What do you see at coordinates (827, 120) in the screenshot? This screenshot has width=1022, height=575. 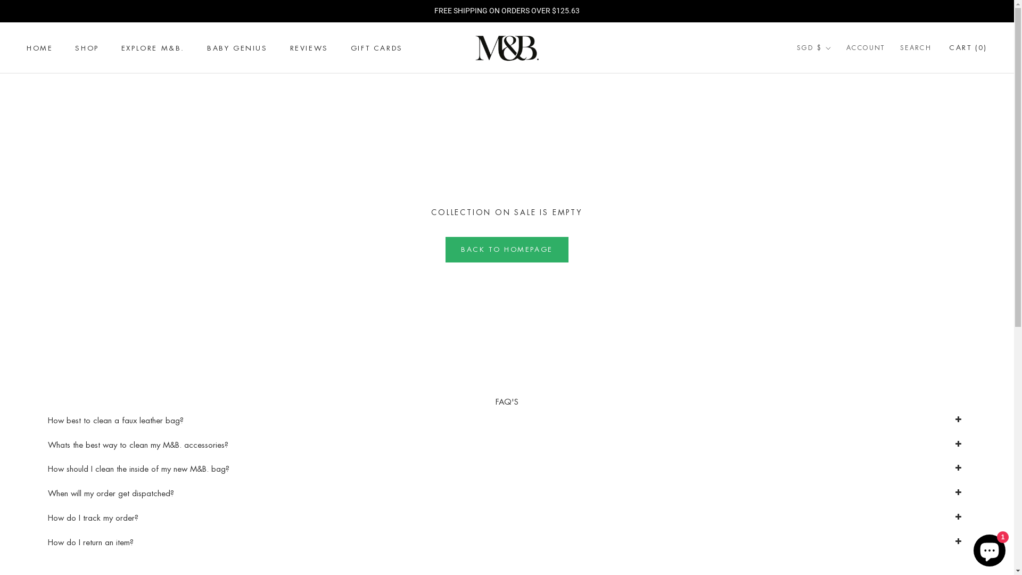 I see `GBP` at bounding box center [827, 120].